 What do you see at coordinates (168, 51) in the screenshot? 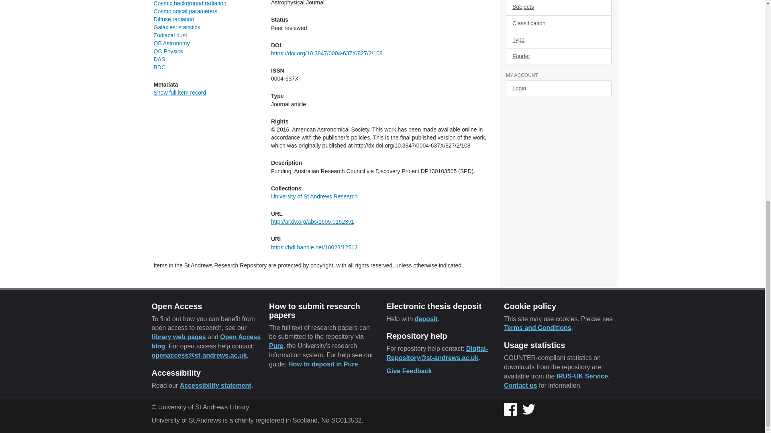
I see `QC Physics` at bounding box center [168, 51].